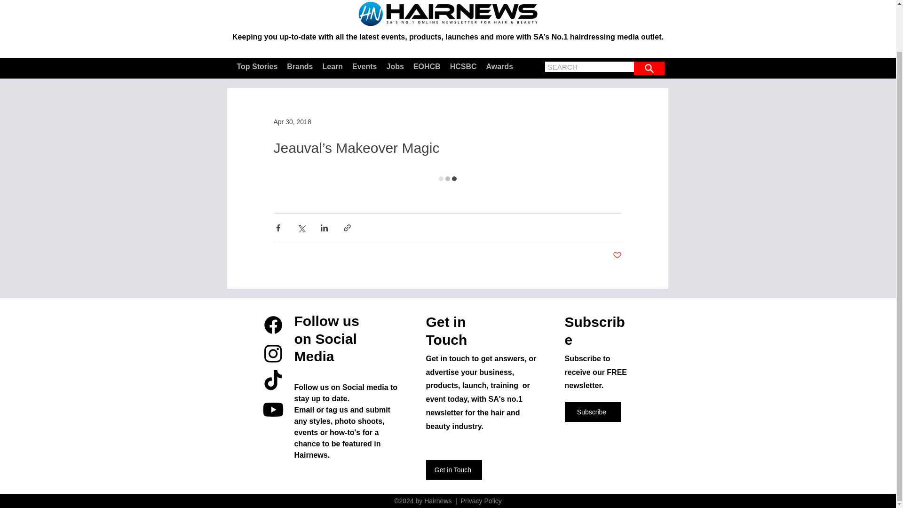 This screenshot has height=508, width=903. I want to click on Top Stories, so click(257, 67).